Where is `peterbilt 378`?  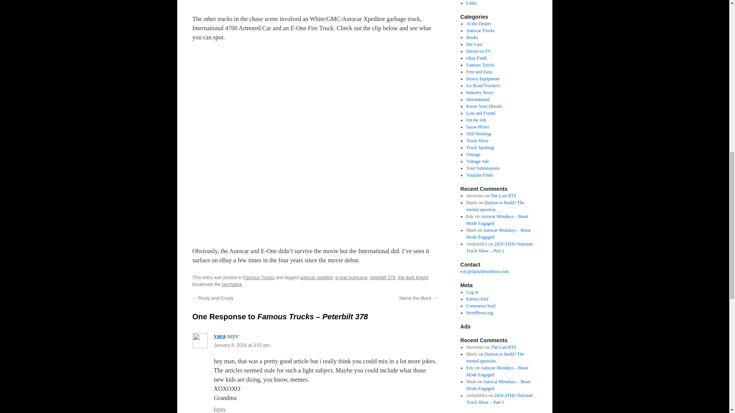
peterbilt 378 is located at coordinates (383, 278).